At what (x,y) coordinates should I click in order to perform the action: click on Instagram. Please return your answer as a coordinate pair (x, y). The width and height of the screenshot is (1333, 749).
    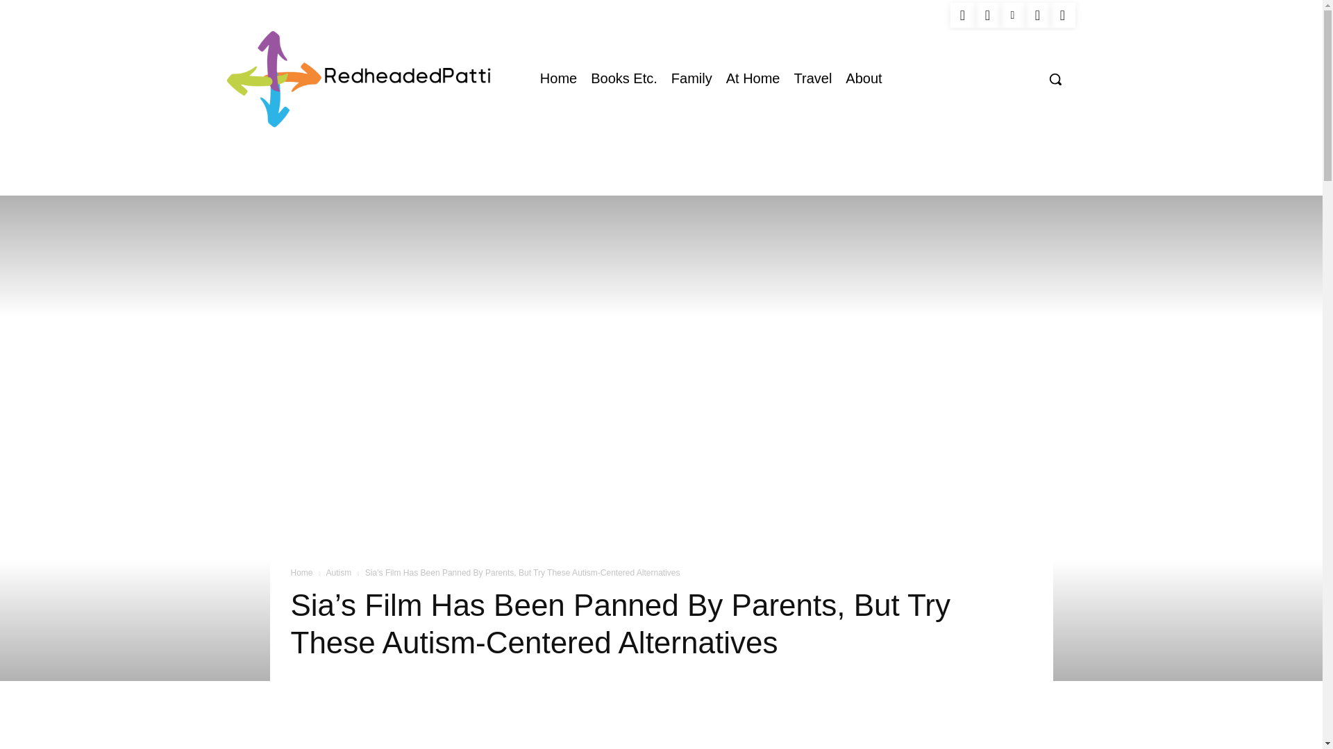
    Looking at the image, I should click on (987, 15).